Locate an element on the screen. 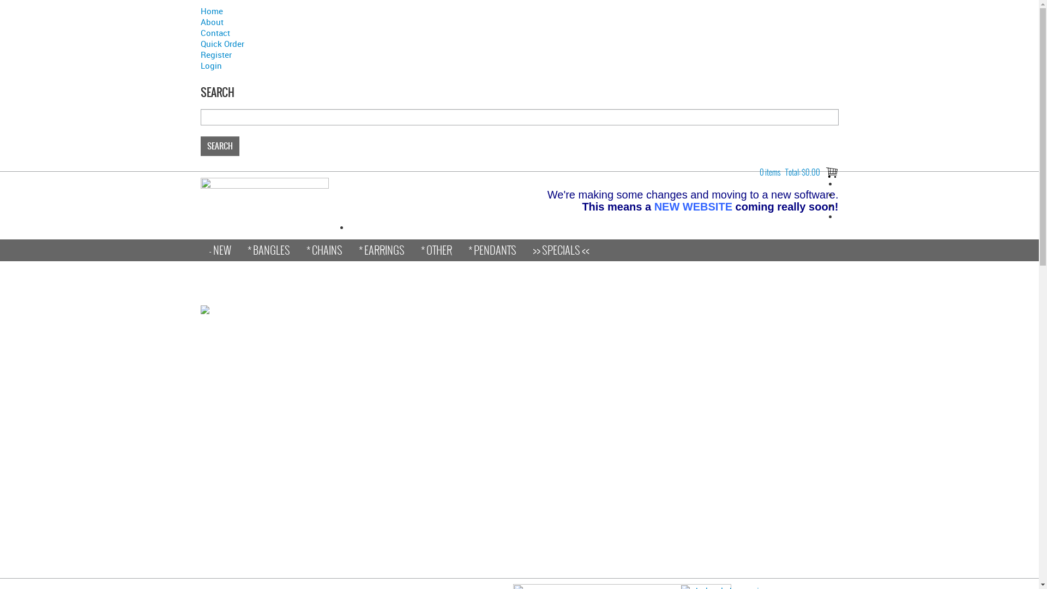  * BANGLES is located at coordinates (268, 250).